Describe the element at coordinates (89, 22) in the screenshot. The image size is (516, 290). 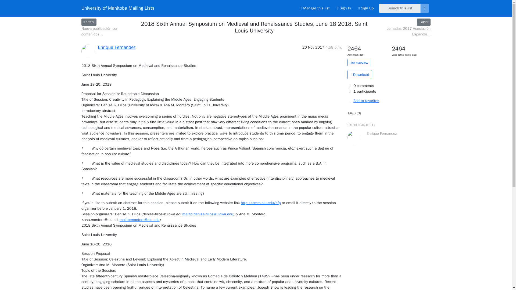
I see `newer` at that location.